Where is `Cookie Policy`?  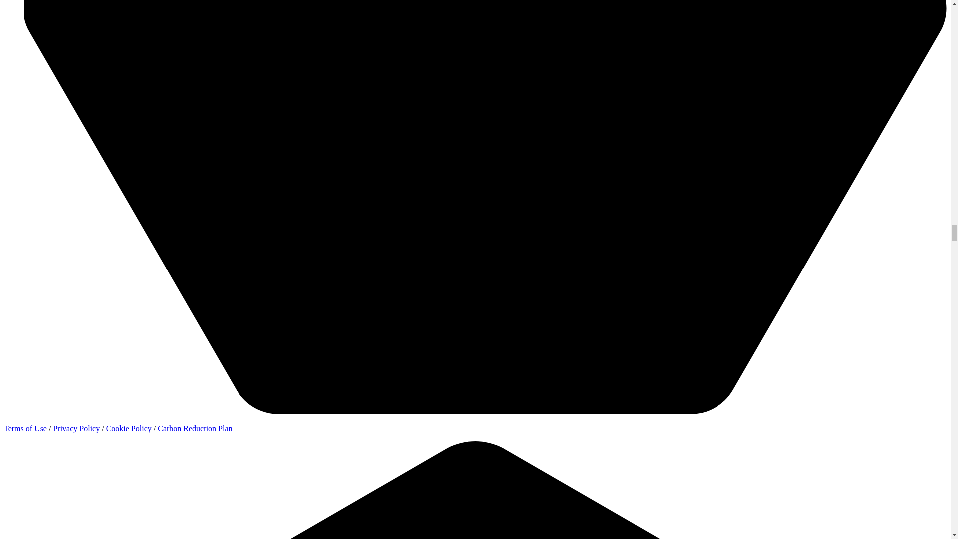
Cookie Policy is located at coordinates (129, 428).